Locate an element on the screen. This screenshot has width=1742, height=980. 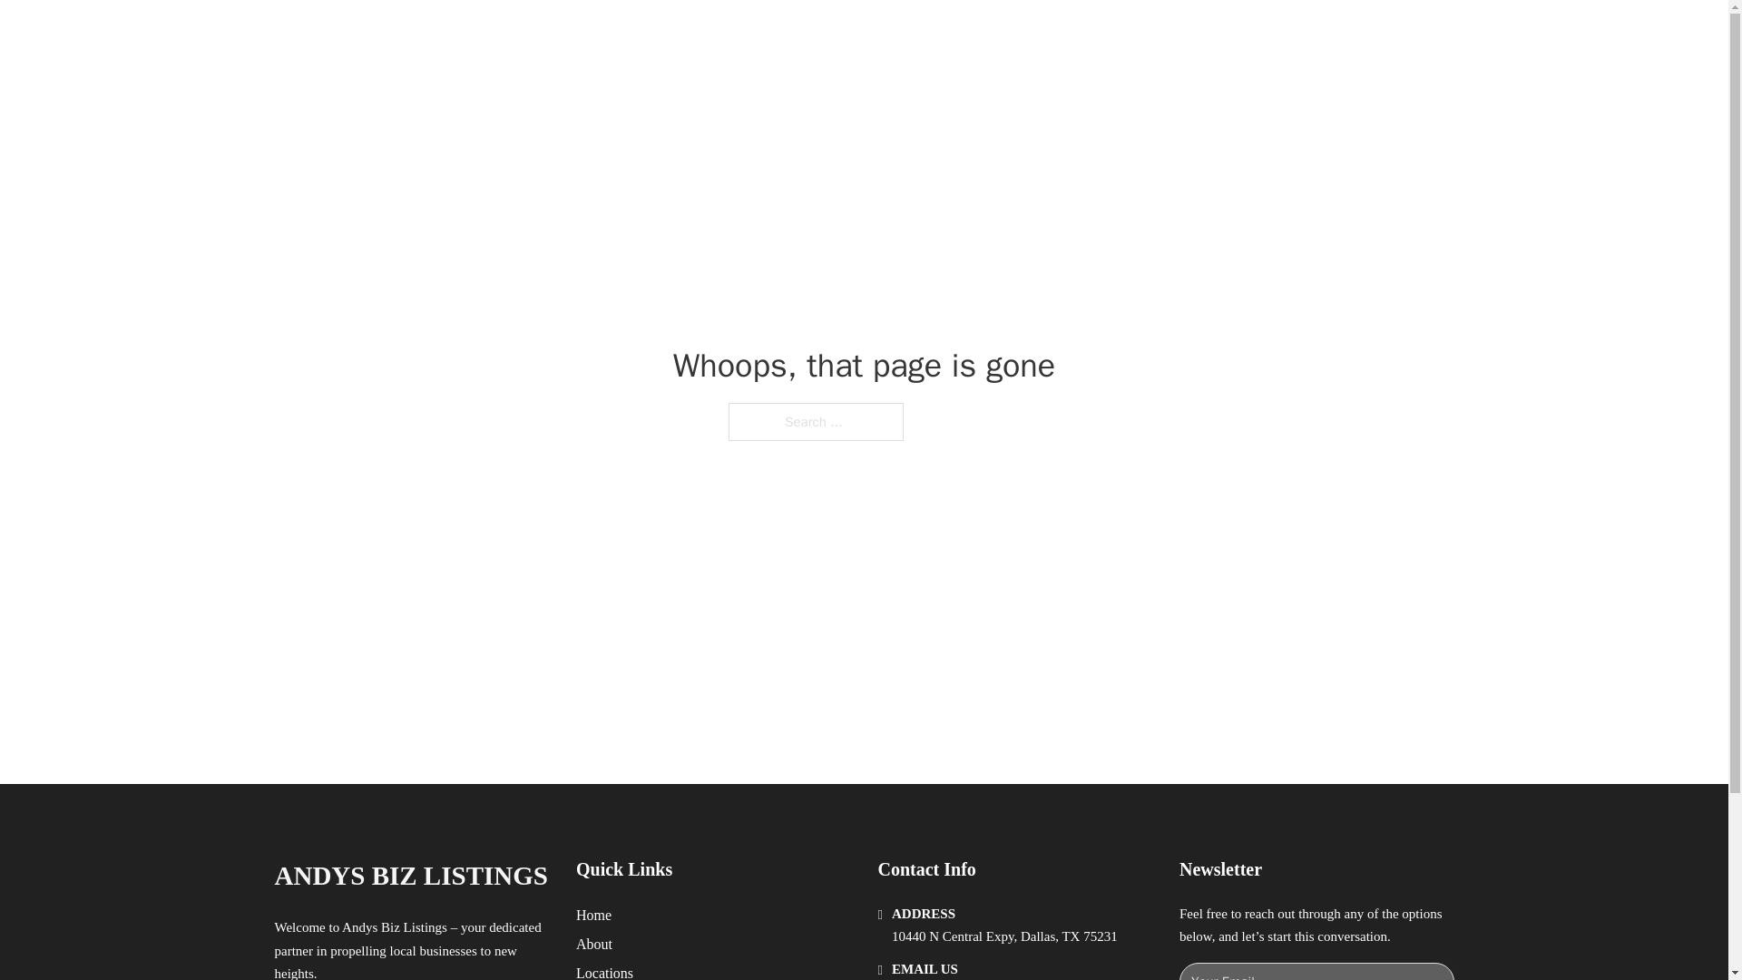
About is located at coordinates (594, 944).